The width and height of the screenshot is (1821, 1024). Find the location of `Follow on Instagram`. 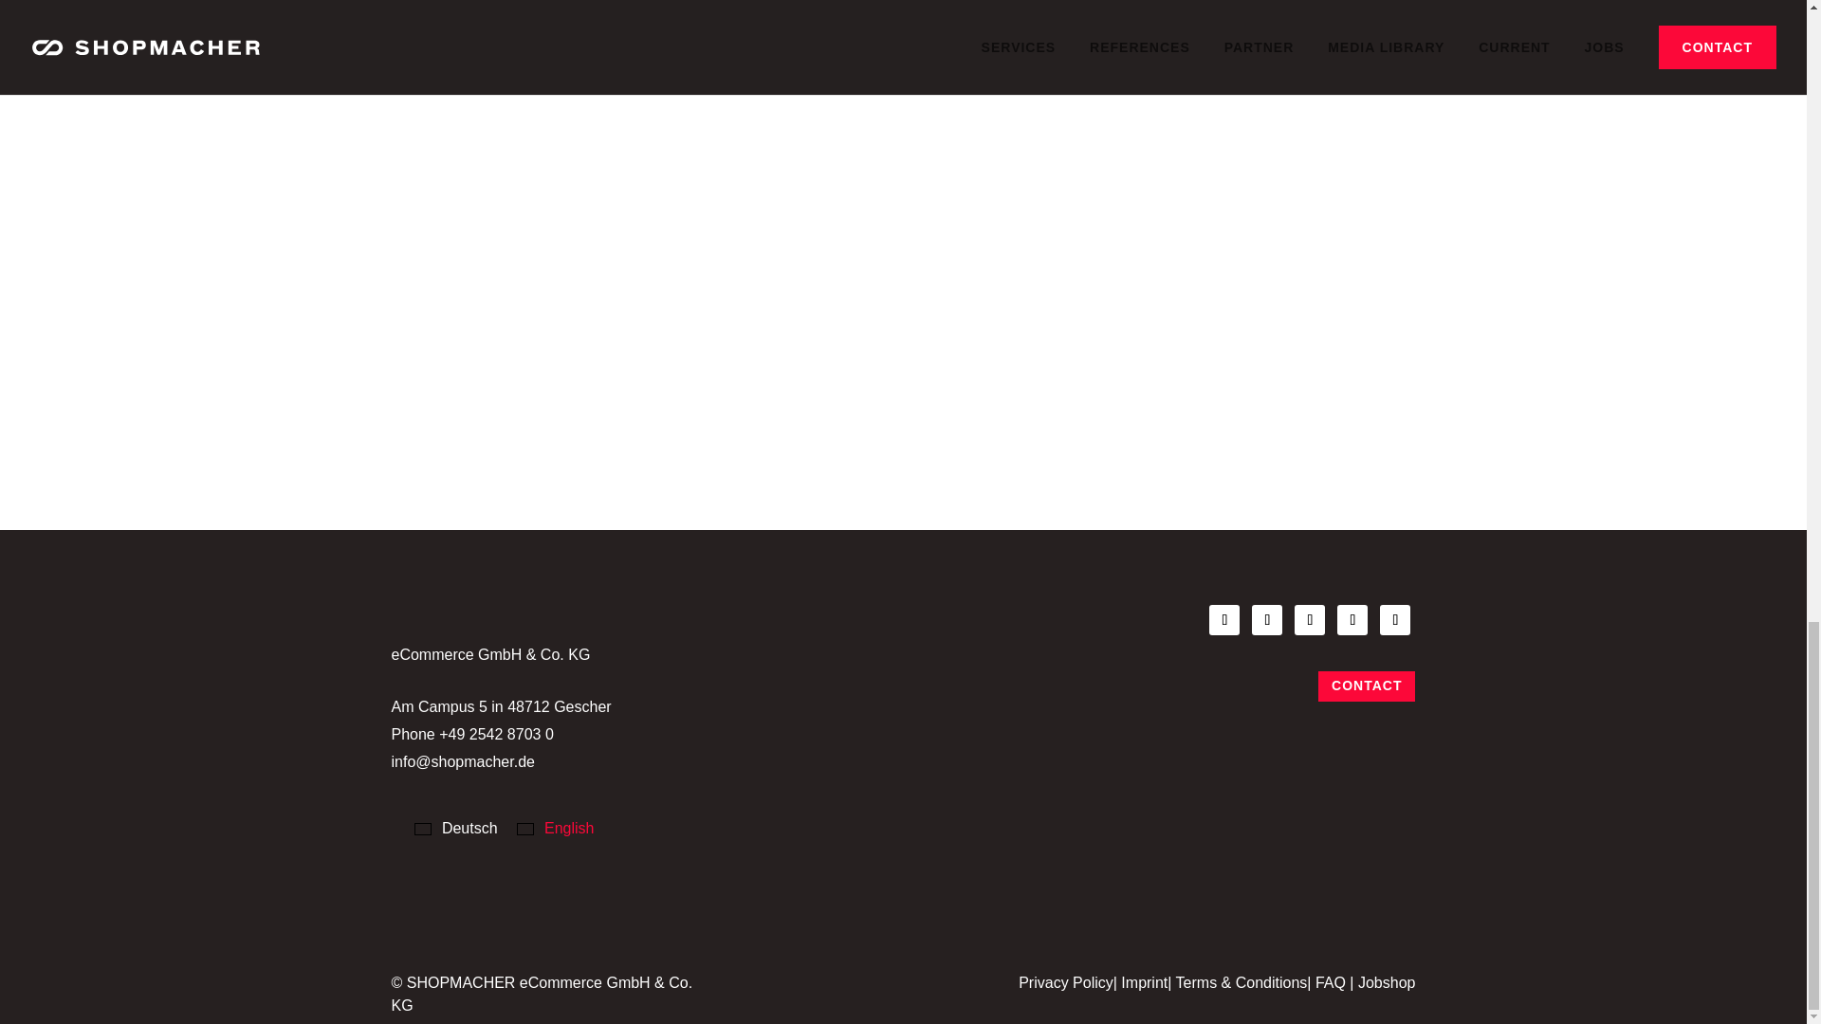

Follow on Instagram is located at coordinates (1310, 620).